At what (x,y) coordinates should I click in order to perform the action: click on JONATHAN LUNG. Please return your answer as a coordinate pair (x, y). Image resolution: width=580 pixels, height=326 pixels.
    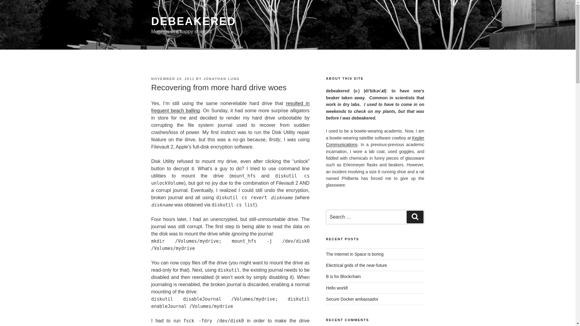
    Looking at the image, I should click on (222, 78).